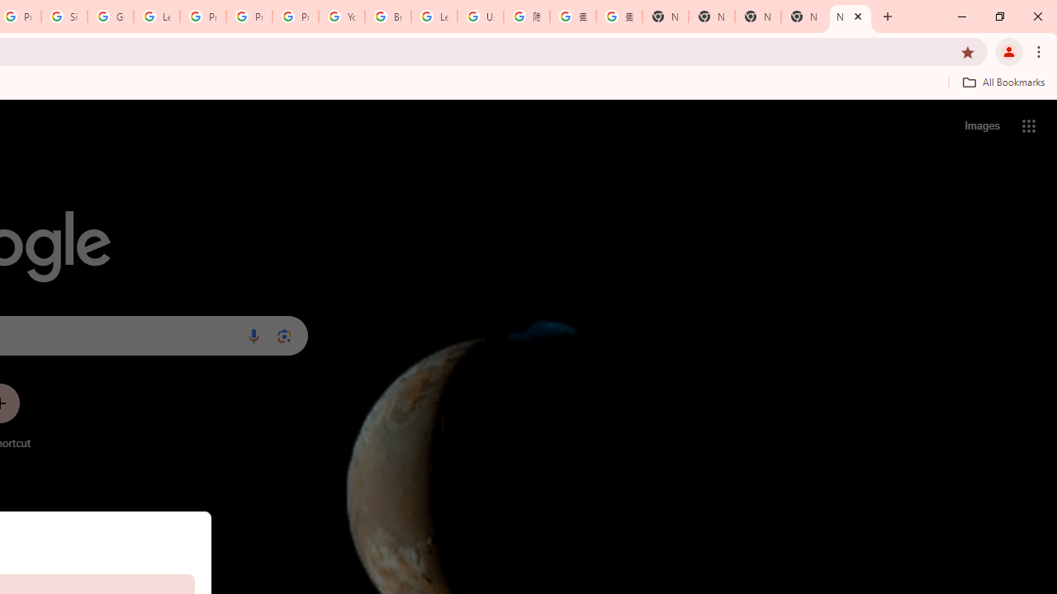 The image size is (1057, 594). Describe the element at coordinates (342, 16) in the screenshot. I see `YouTube` at that location.